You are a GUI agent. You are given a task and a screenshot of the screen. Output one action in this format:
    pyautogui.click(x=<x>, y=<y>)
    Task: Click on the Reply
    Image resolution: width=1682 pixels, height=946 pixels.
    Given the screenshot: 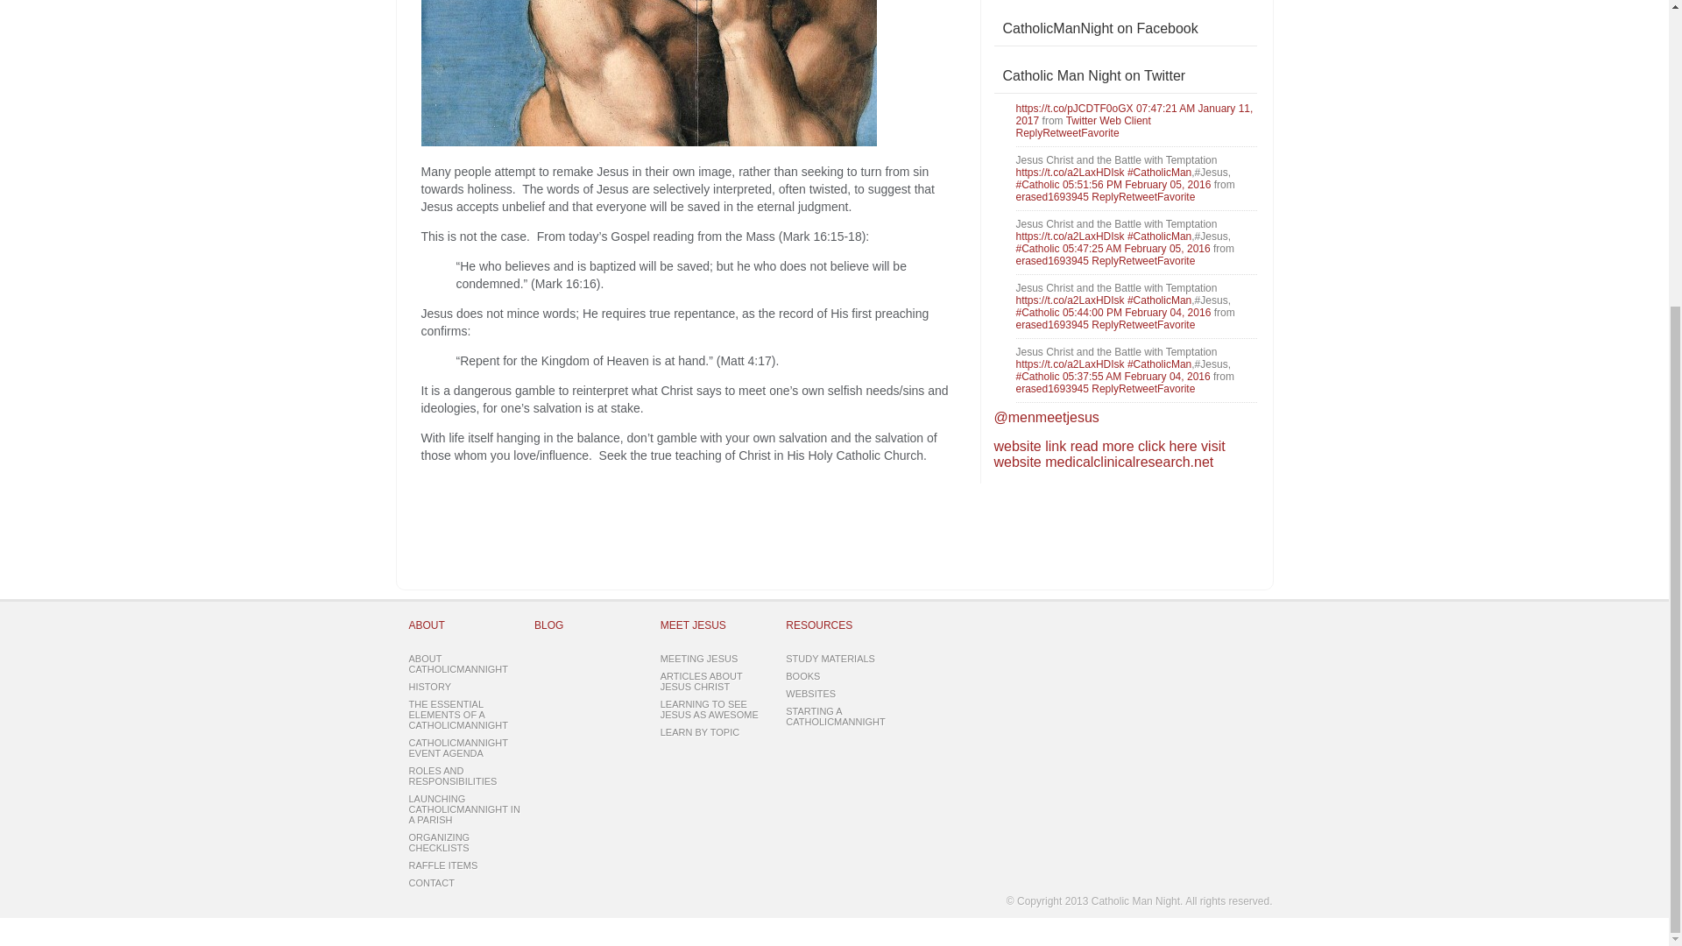 What is the action you would take?
    pyautogui.click(x=1105, y=260)
    